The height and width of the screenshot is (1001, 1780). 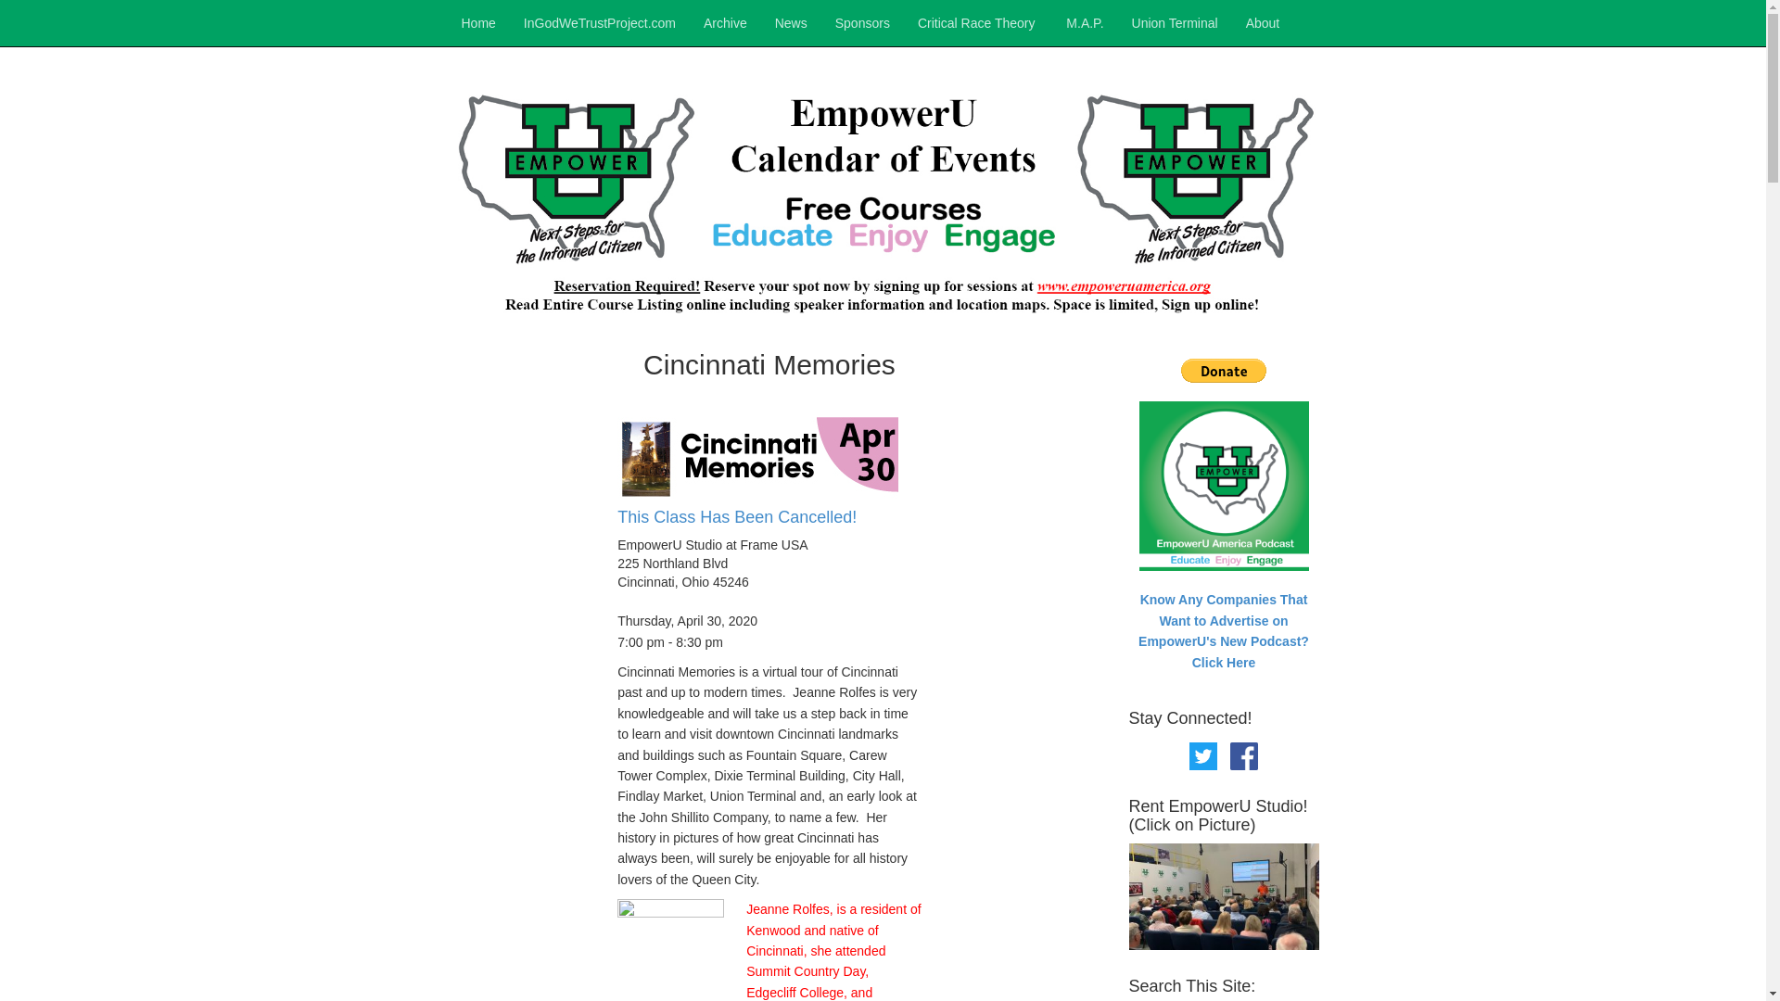 What do you see at coordinates (758, 458) in the screenshot?
I see `4-30-Cincinnati-Memories` at bounding box center [758, 458].